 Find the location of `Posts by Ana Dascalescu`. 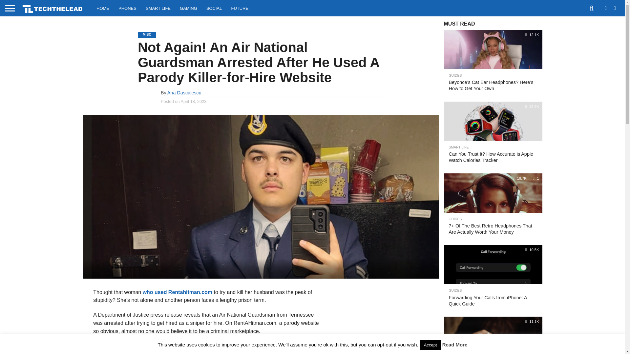

Posts by Ana Dascalescu is located at coordinates (184, 92).